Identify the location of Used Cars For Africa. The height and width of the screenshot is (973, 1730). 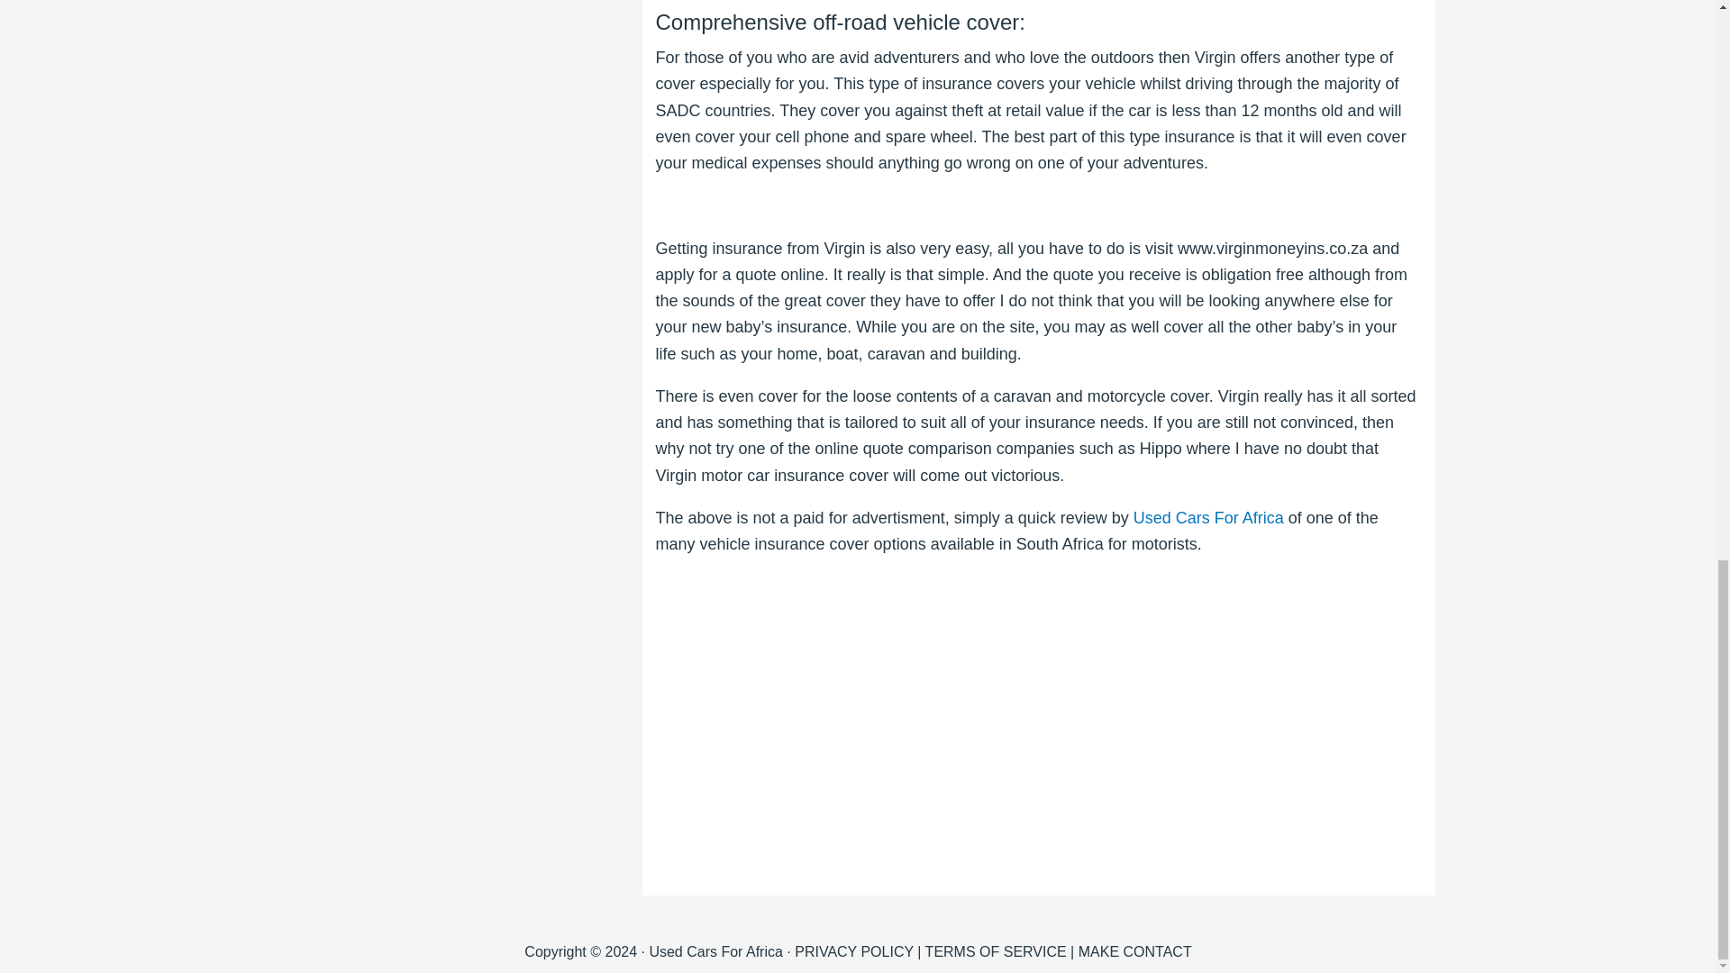
(1207, 517).